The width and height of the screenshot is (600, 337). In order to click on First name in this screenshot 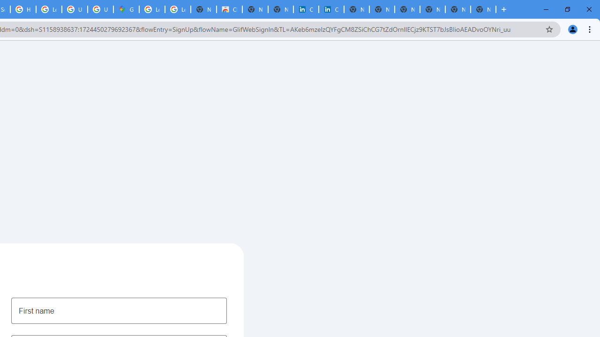, I will do `click(119, 310)`.